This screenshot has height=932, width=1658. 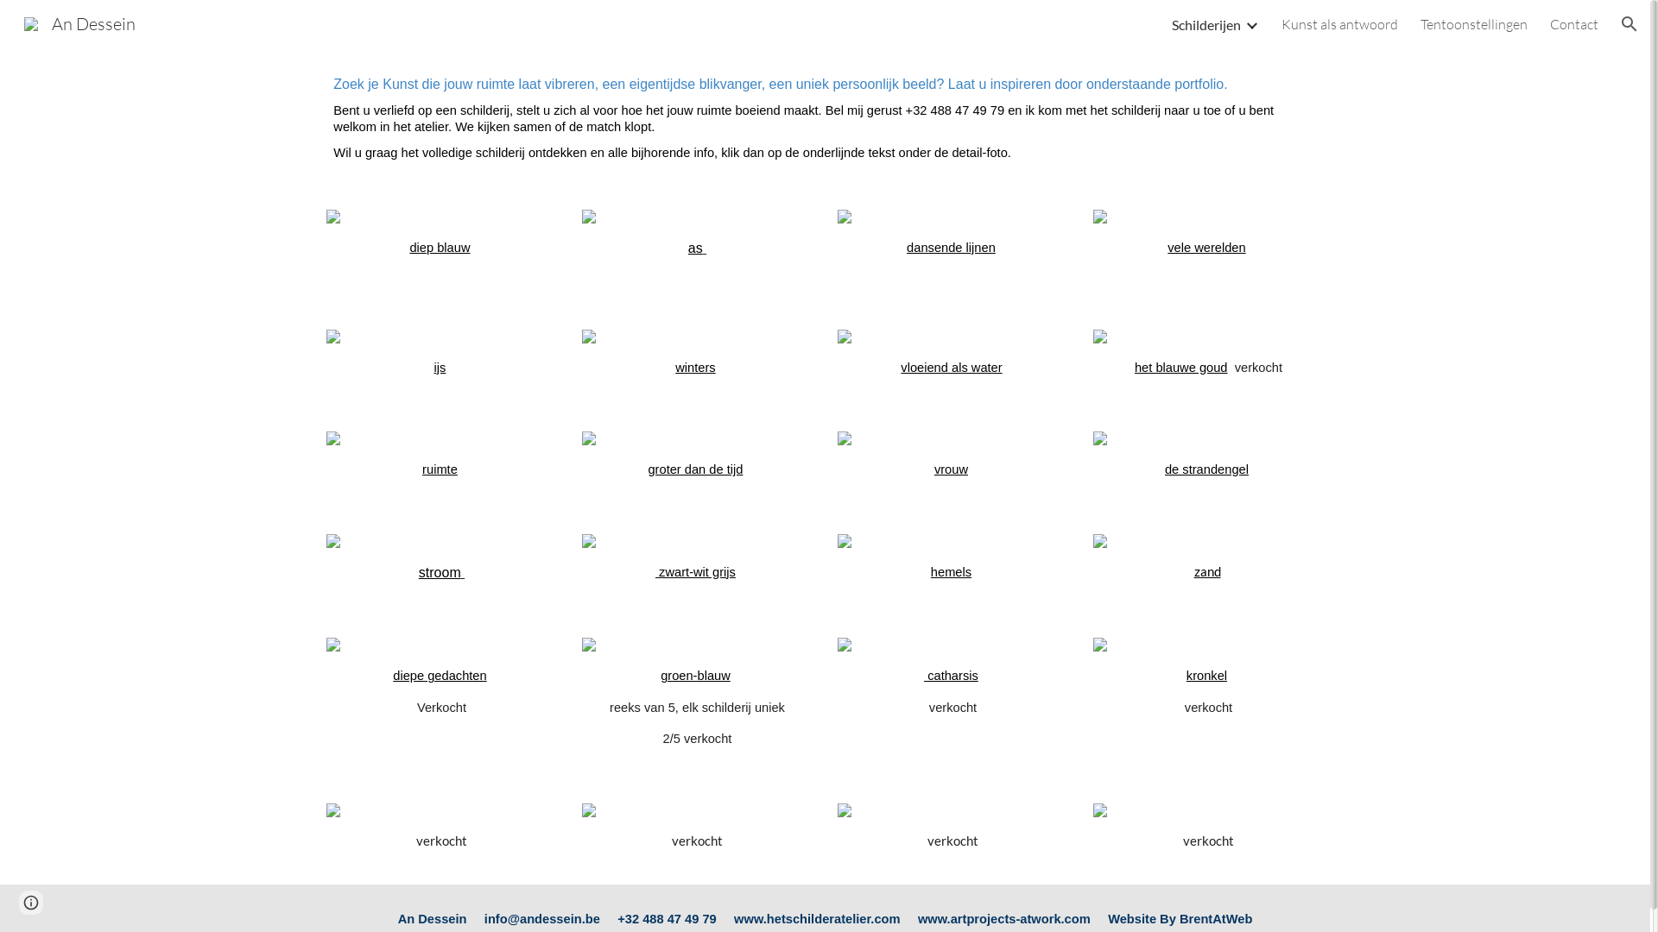 I want to click on info@andessein.be, so click(x=542, y=920).